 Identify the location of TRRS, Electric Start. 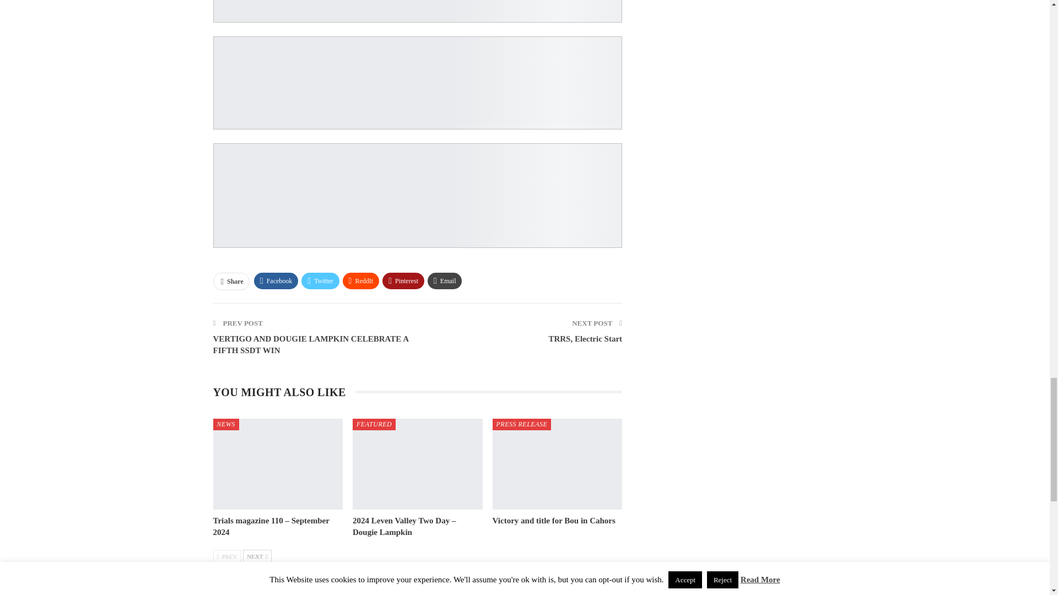
(585, 338).